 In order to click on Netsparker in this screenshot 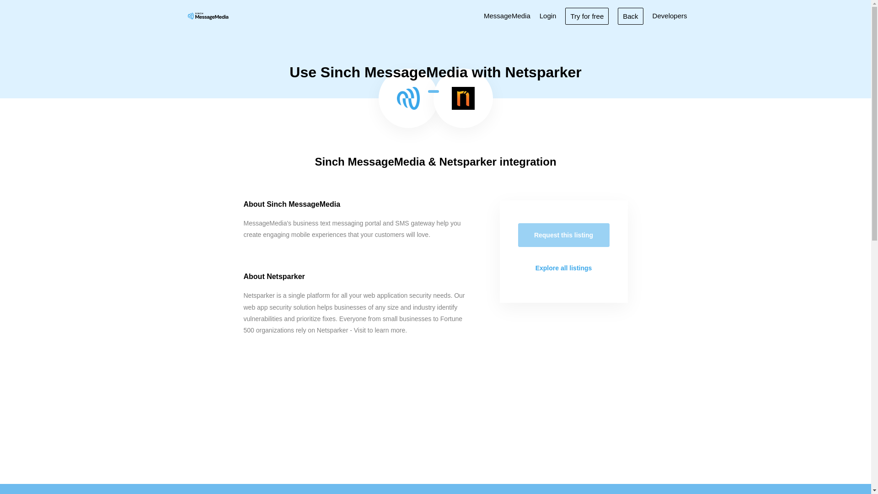, I will do `click(463, 98)`.